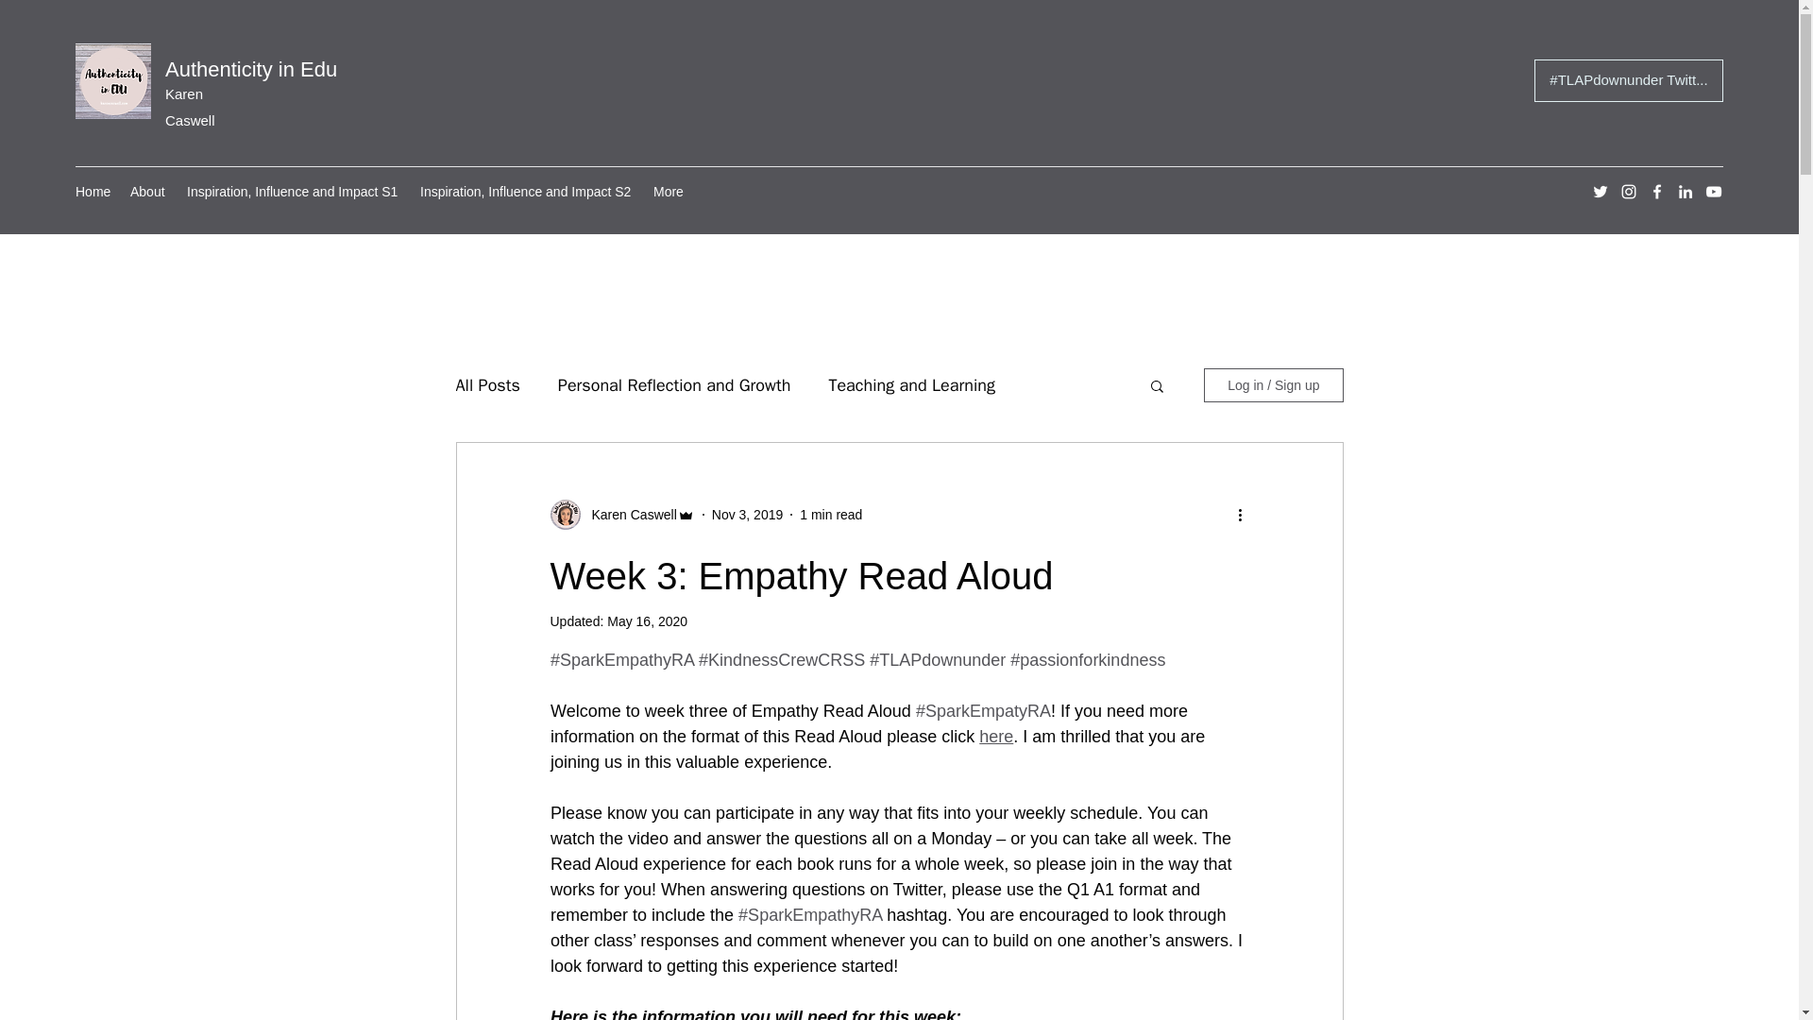 The width and height of the screenshot is (1813, 1020). Describe the element at coordinates (93, 191) in the screenshot. I see `Home` at that location.